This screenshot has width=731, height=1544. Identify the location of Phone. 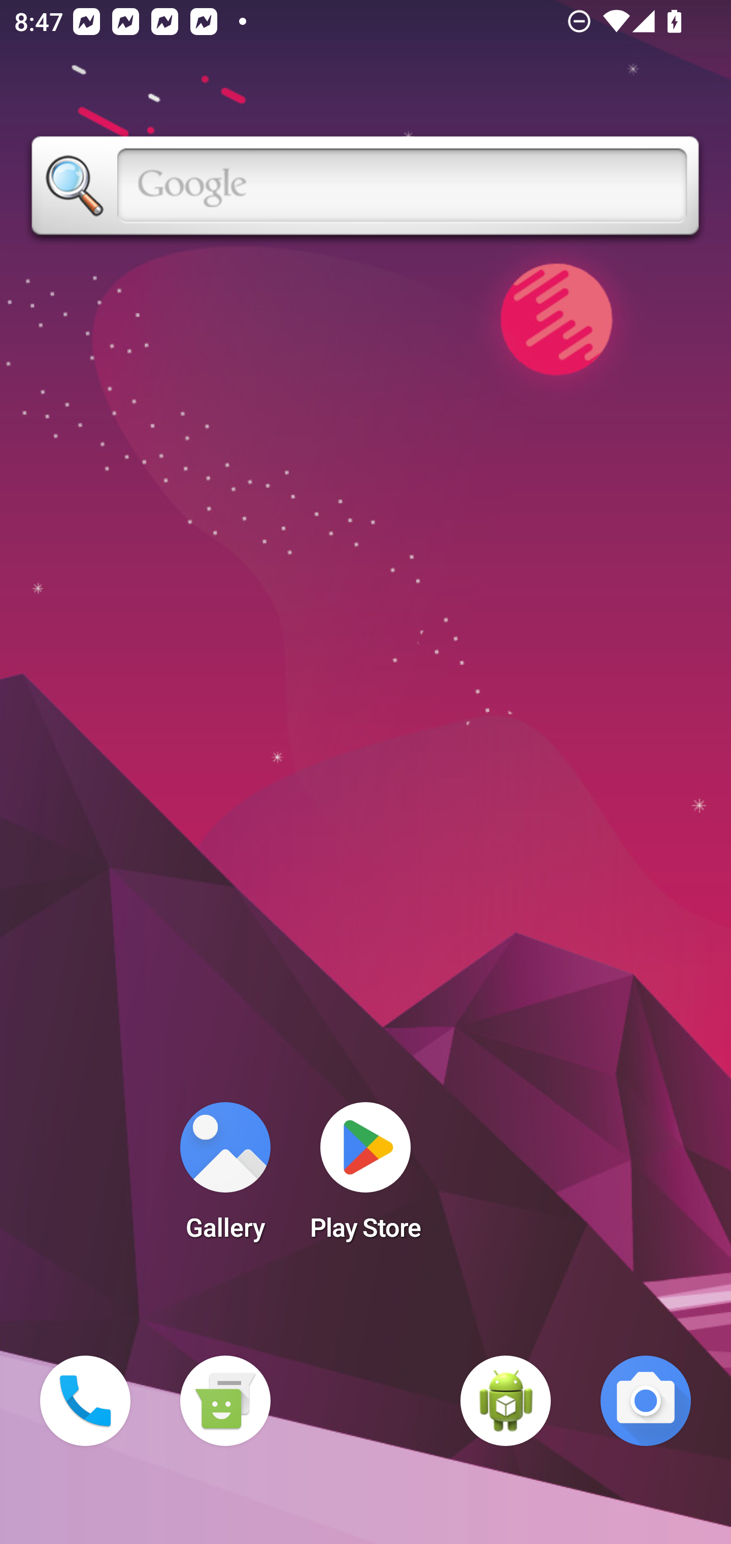
(85, 1401).